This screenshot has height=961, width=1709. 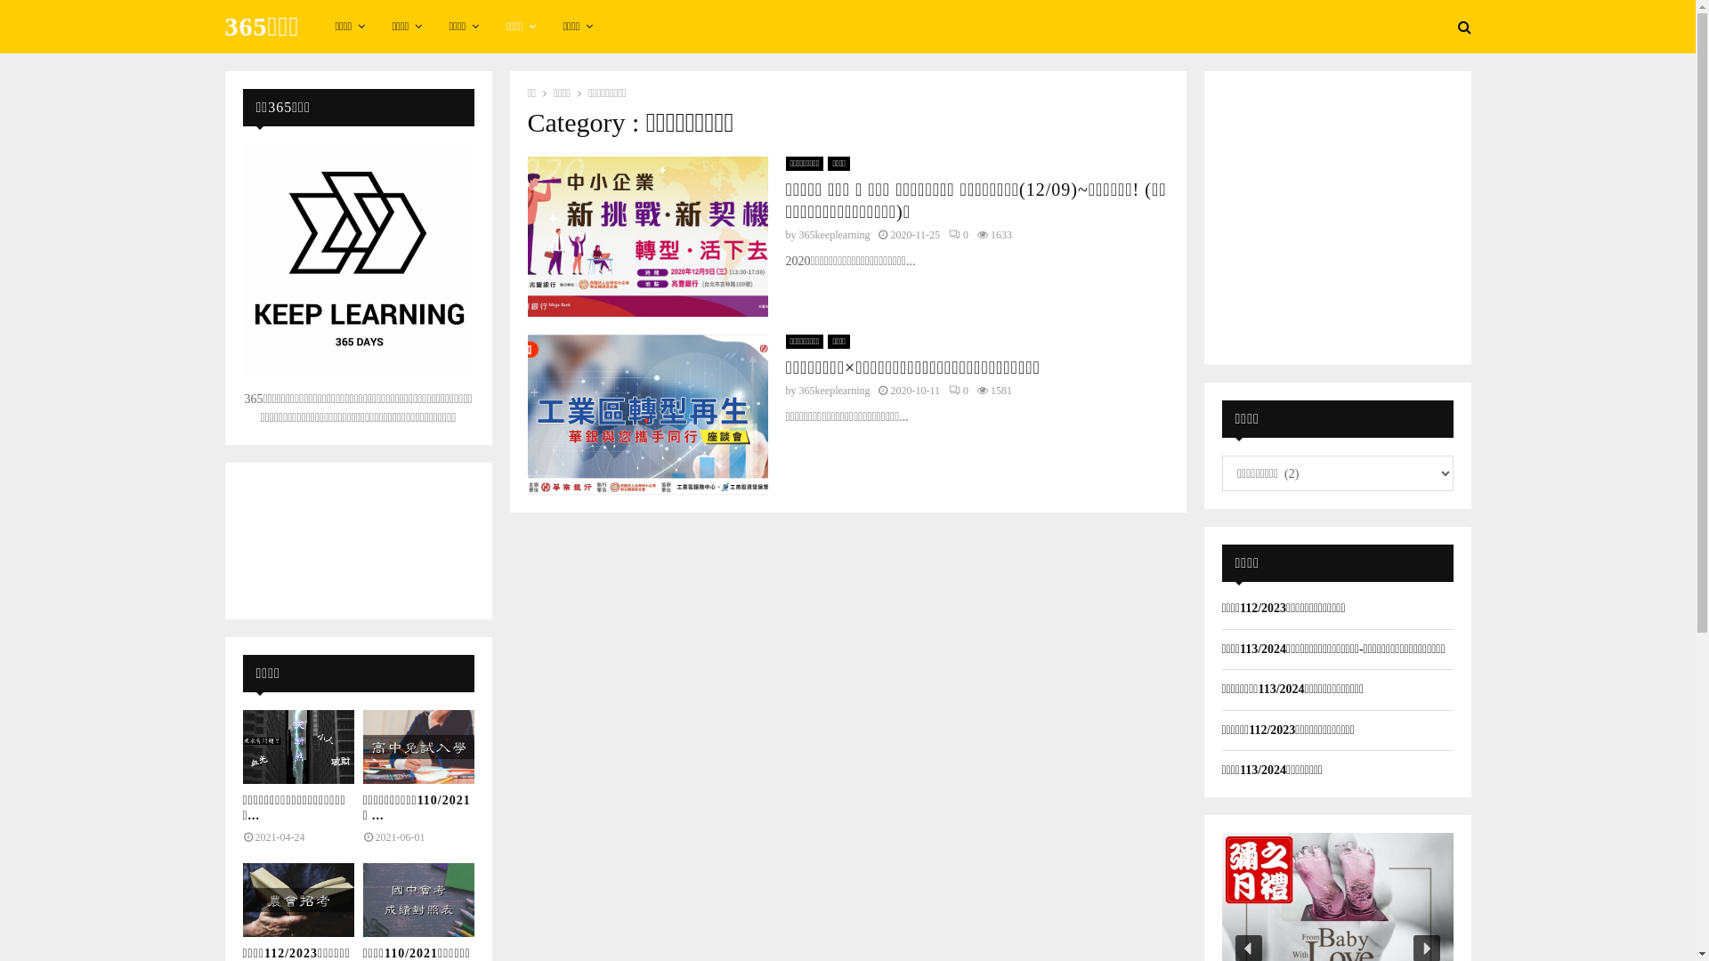 I want to click on 2020-11-25, so click(x=915, y=235).